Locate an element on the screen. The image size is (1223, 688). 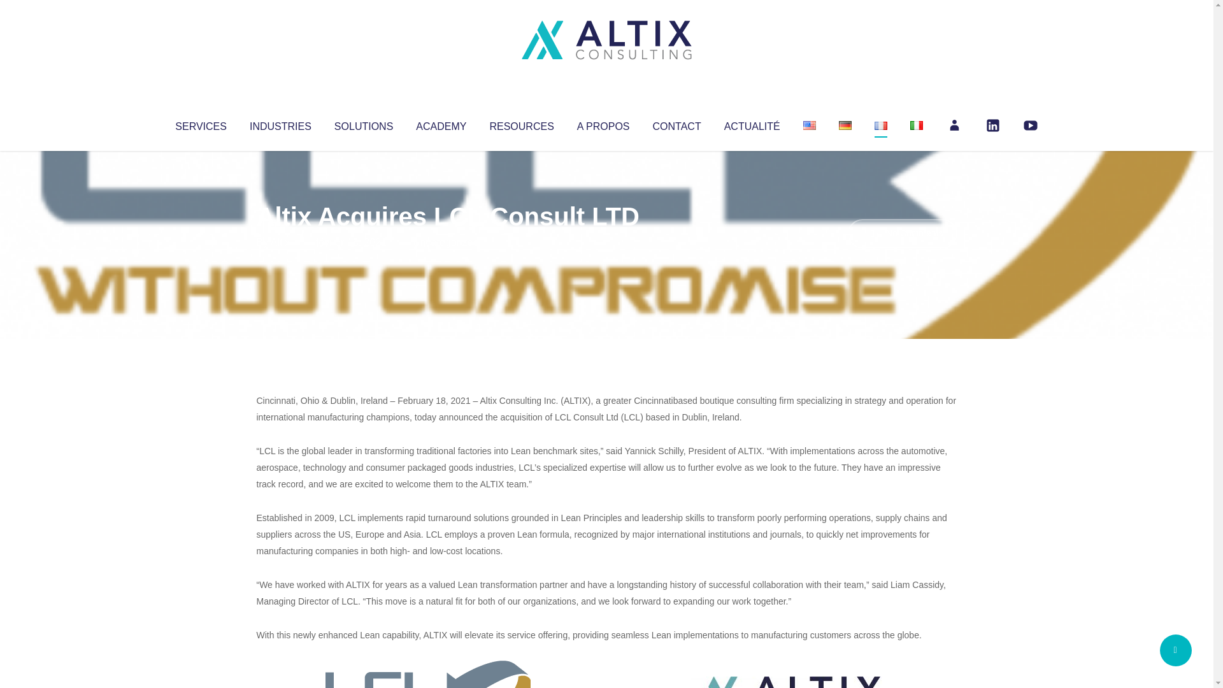
INDUSTRIES is located at coordinates (280, 124).